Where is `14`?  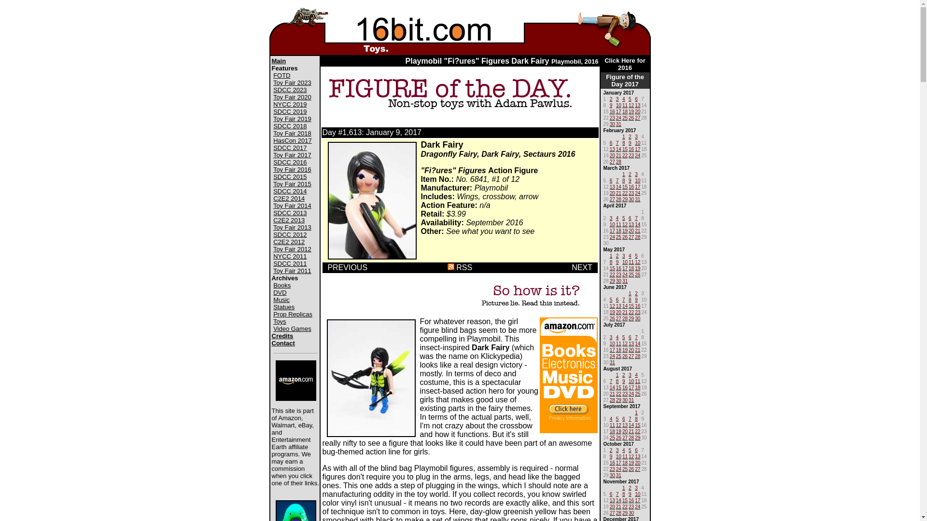 14 is located at coordinates (619, 186).